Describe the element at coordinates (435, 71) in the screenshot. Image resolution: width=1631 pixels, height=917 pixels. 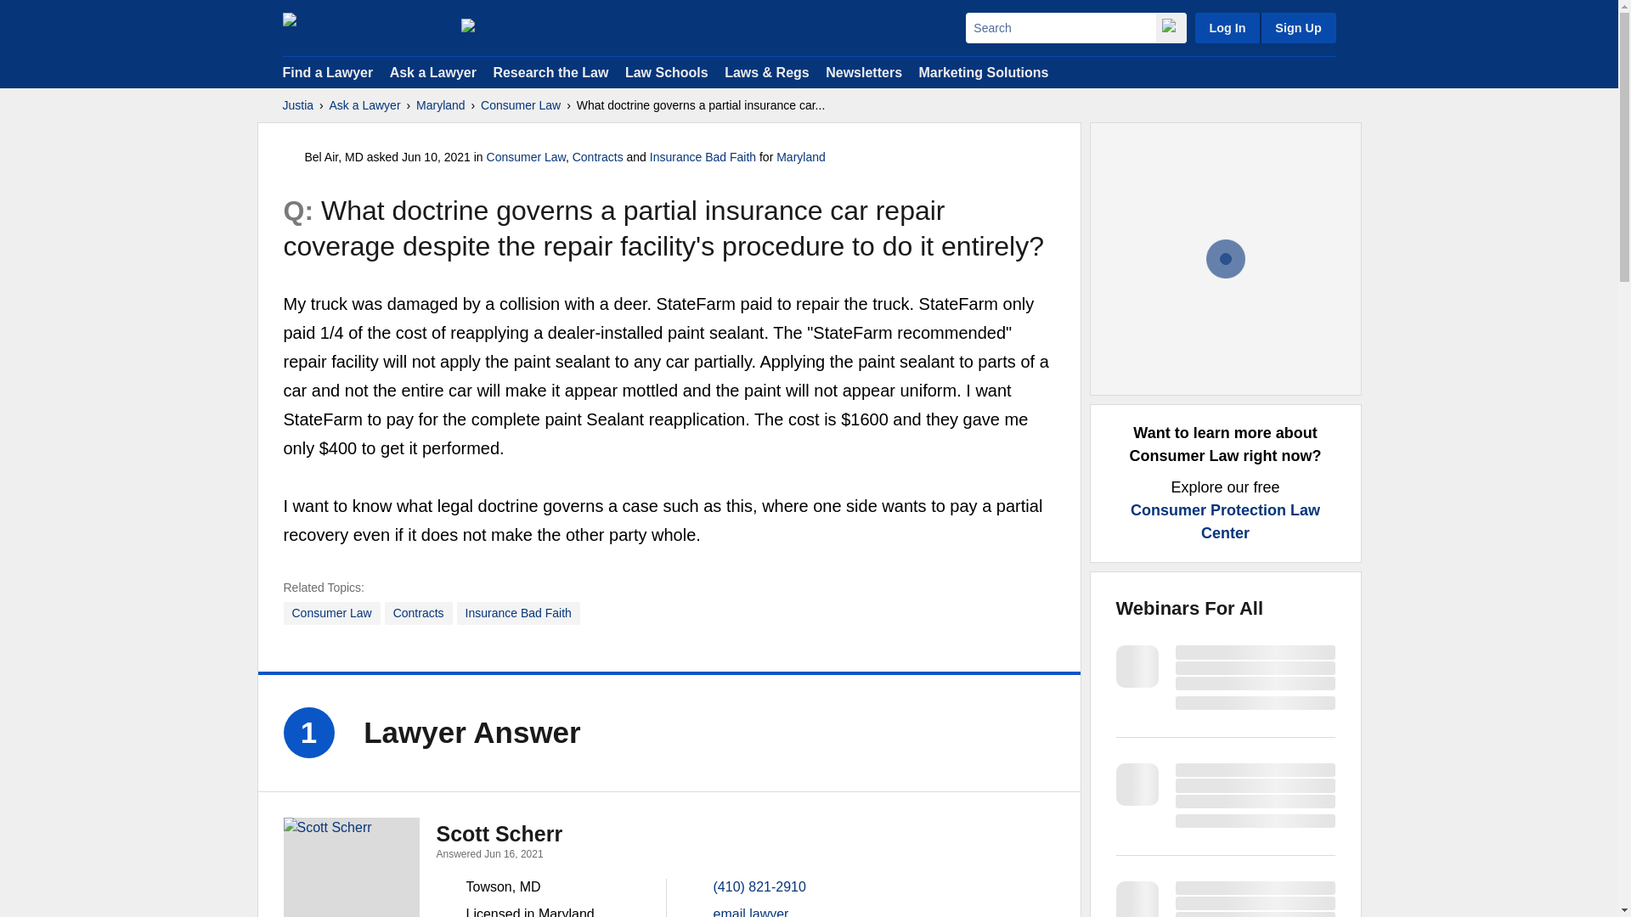
I see `Ask a Lawyer` at that location.